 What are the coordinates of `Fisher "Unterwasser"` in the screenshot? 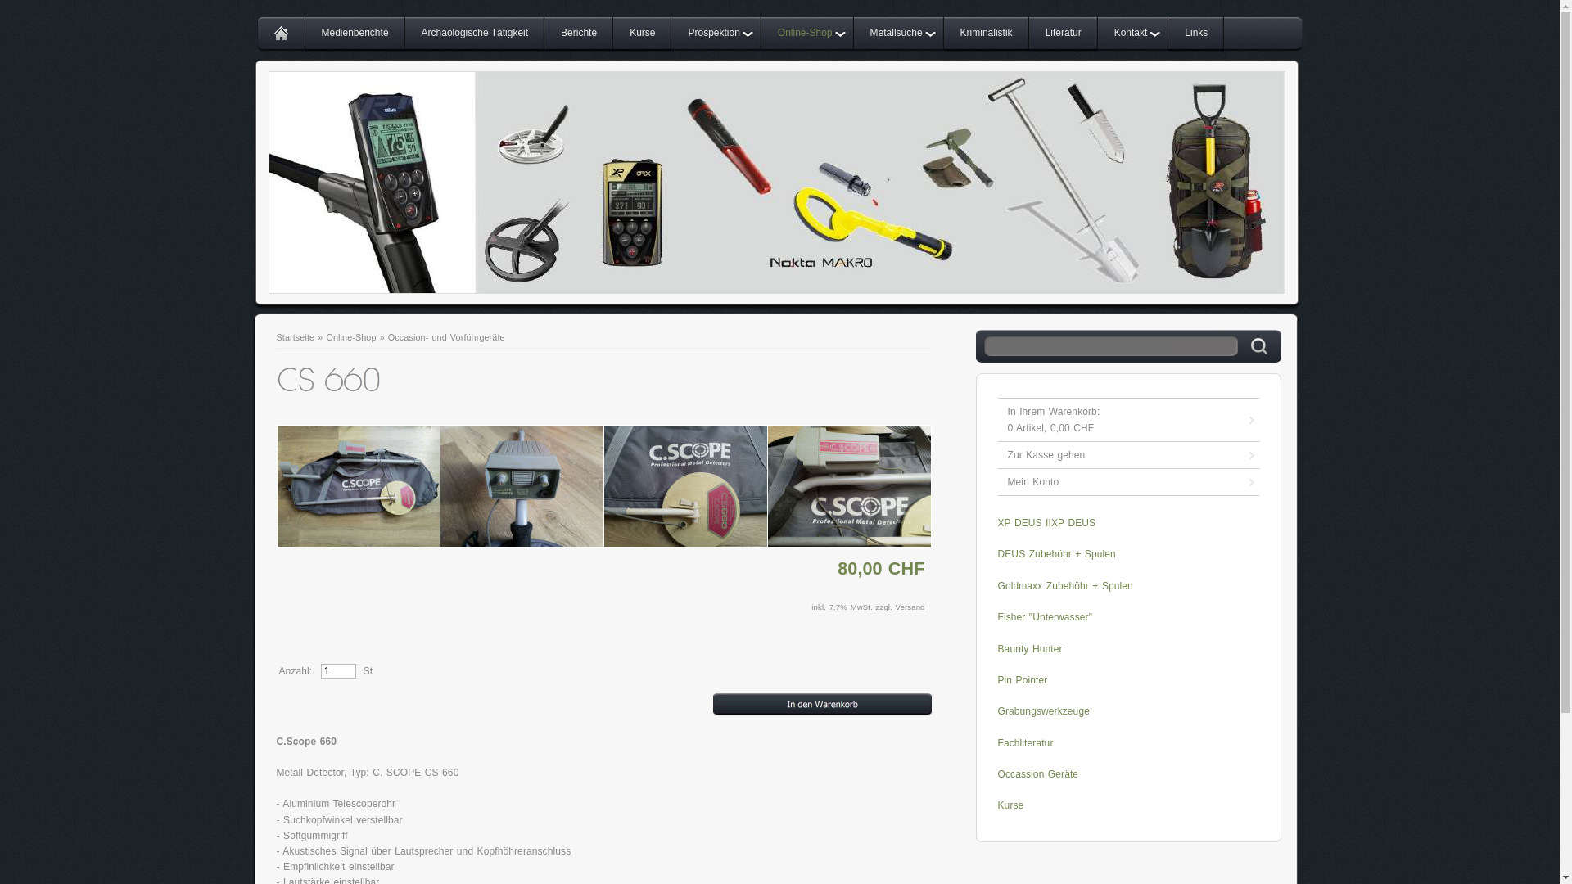 It's located at (1045, 617).